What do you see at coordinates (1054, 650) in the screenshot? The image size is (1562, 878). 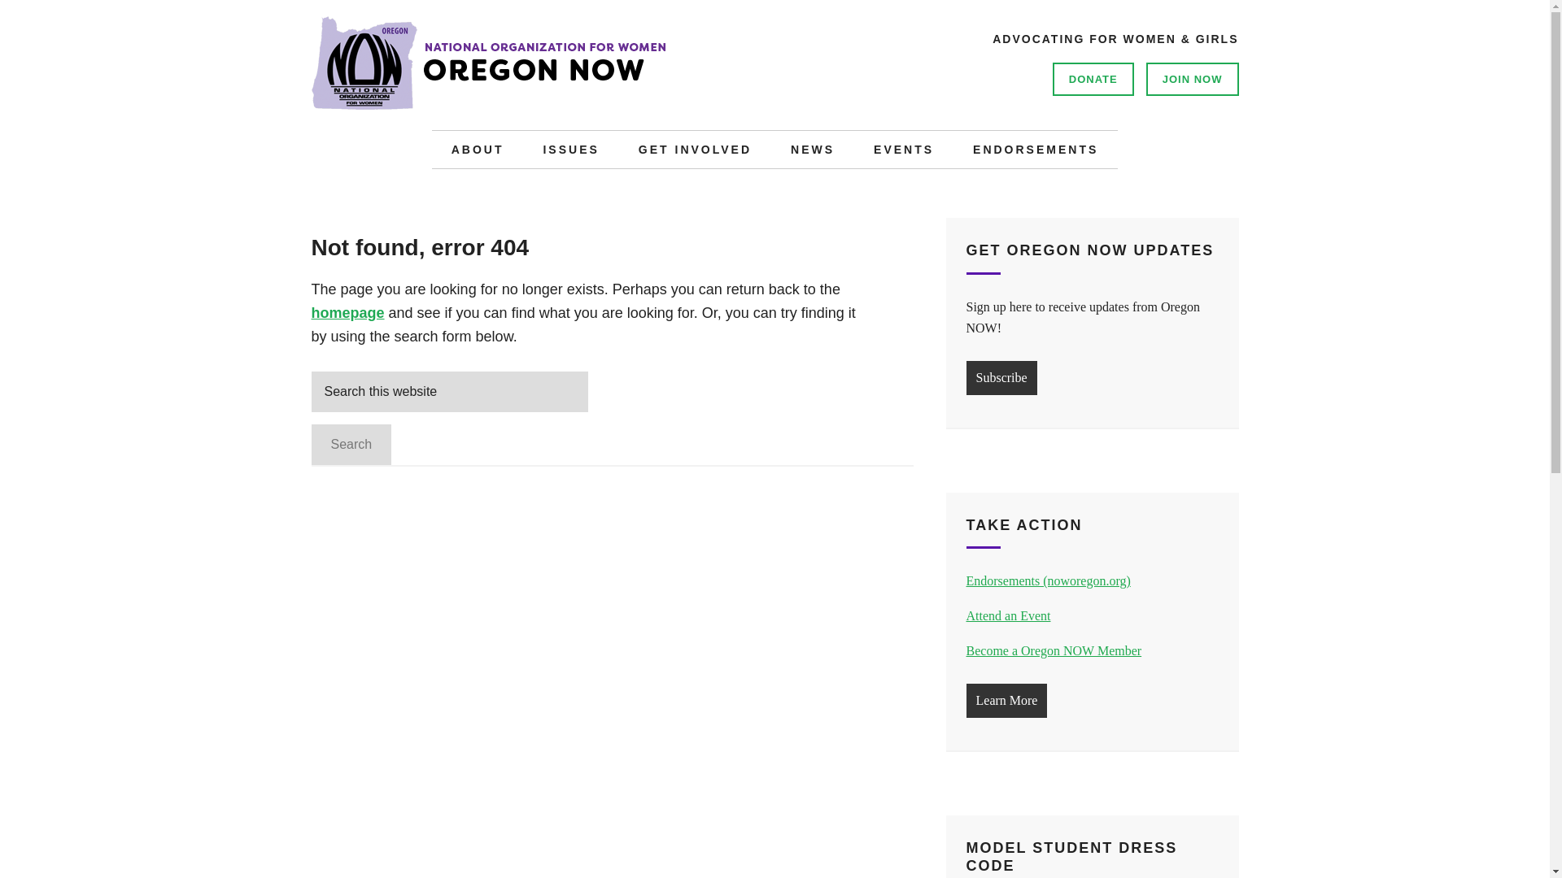 I see `Become a Oregon NOW Member` at bounding box center [1054, 650].